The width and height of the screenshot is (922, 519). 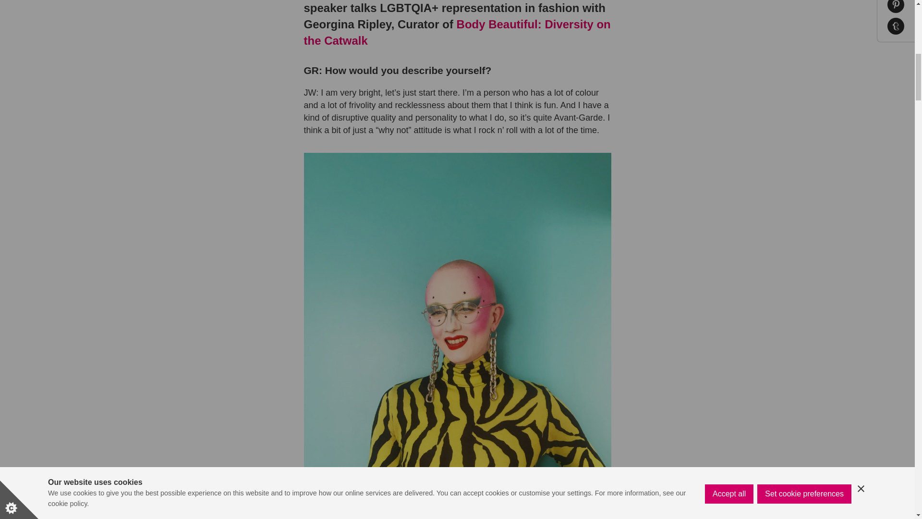 What do you see at coordinates (729, 11) in the screenshot?
I see `Accept all` at bounding box center [729, 11].